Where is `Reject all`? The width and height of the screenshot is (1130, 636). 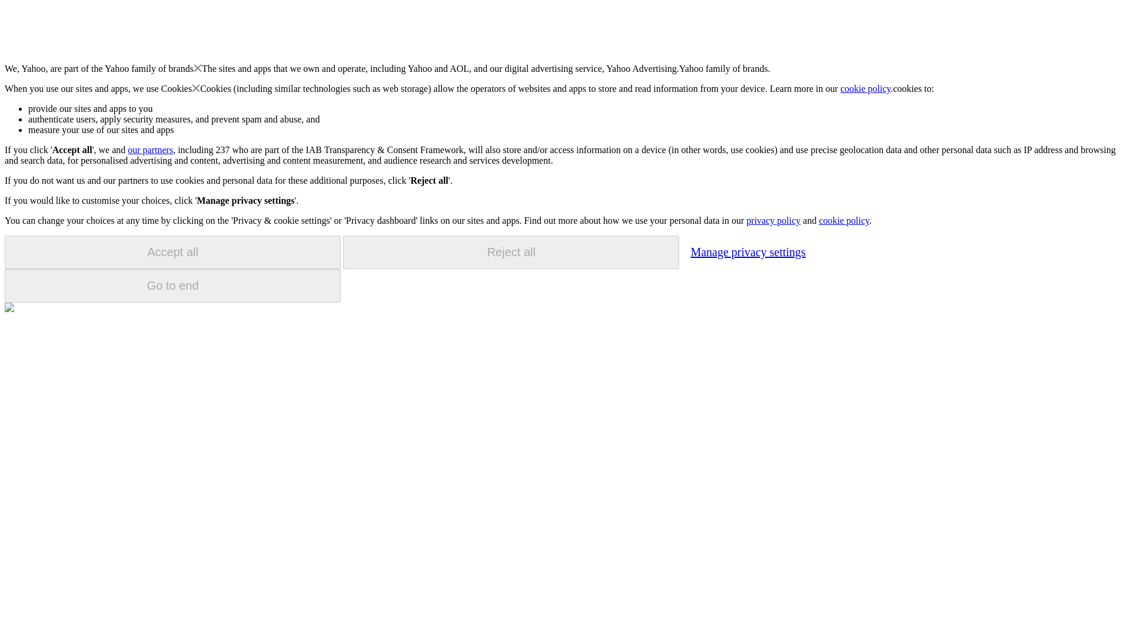
Reject all is located at coordinates (511, 252).